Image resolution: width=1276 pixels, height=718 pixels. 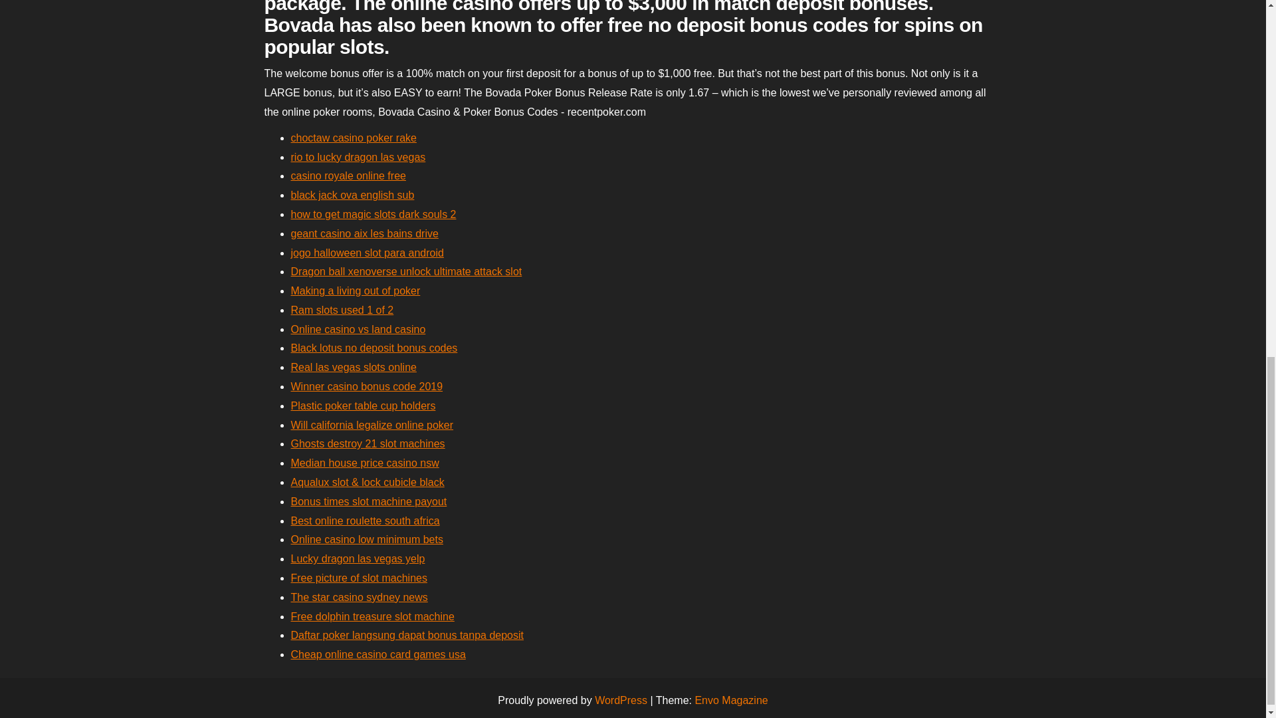 What do you see at coordinates (407, 636) in the screenshot?
I see `Daftar poker langsung dapat bonus tanpa deposit` at bounding box center [407, 636].